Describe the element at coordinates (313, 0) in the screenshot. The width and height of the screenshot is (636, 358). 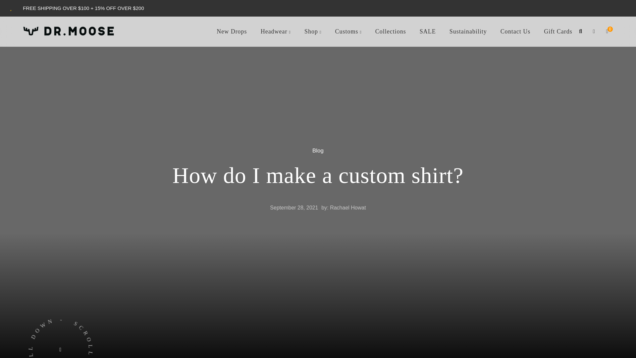
I see `Shop` at that location.